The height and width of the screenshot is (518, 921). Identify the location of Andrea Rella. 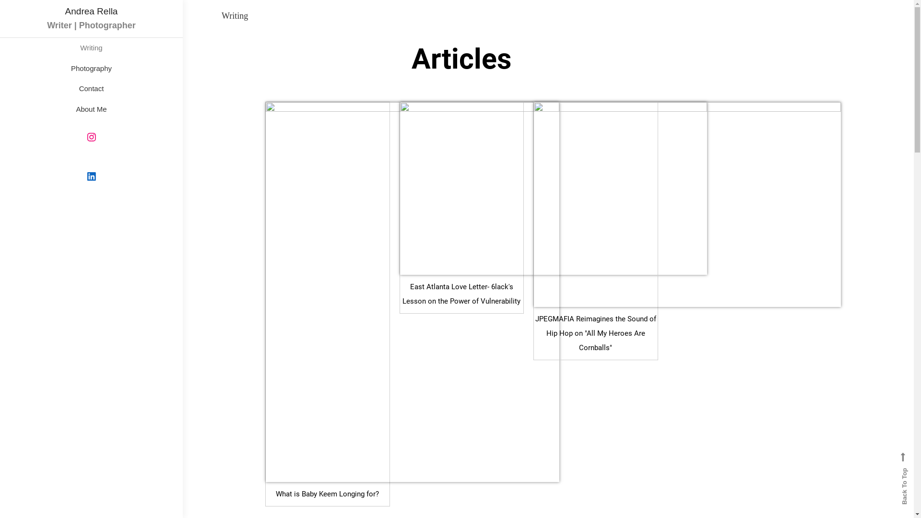
(91, 12).